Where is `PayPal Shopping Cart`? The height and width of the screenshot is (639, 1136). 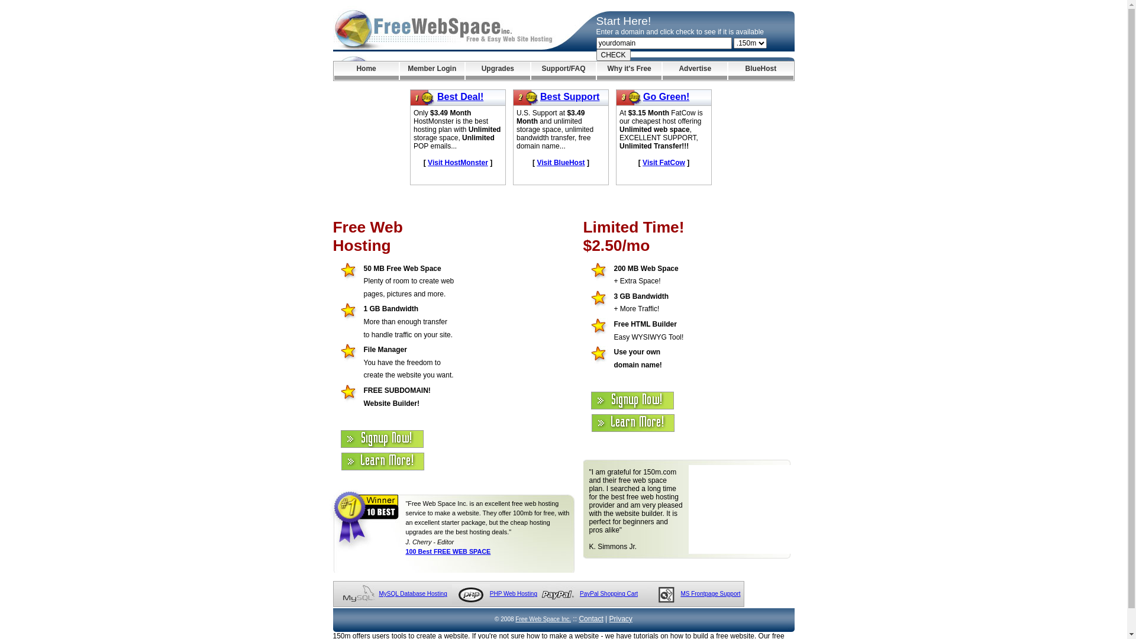
PayPal Shopping Cart is located at coordinates (608, 594).